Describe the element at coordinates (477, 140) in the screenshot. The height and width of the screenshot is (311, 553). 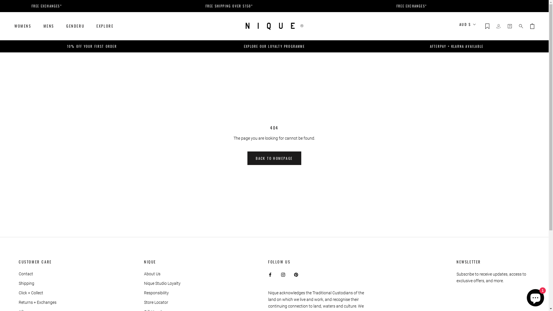
I see `HUF` at that location.